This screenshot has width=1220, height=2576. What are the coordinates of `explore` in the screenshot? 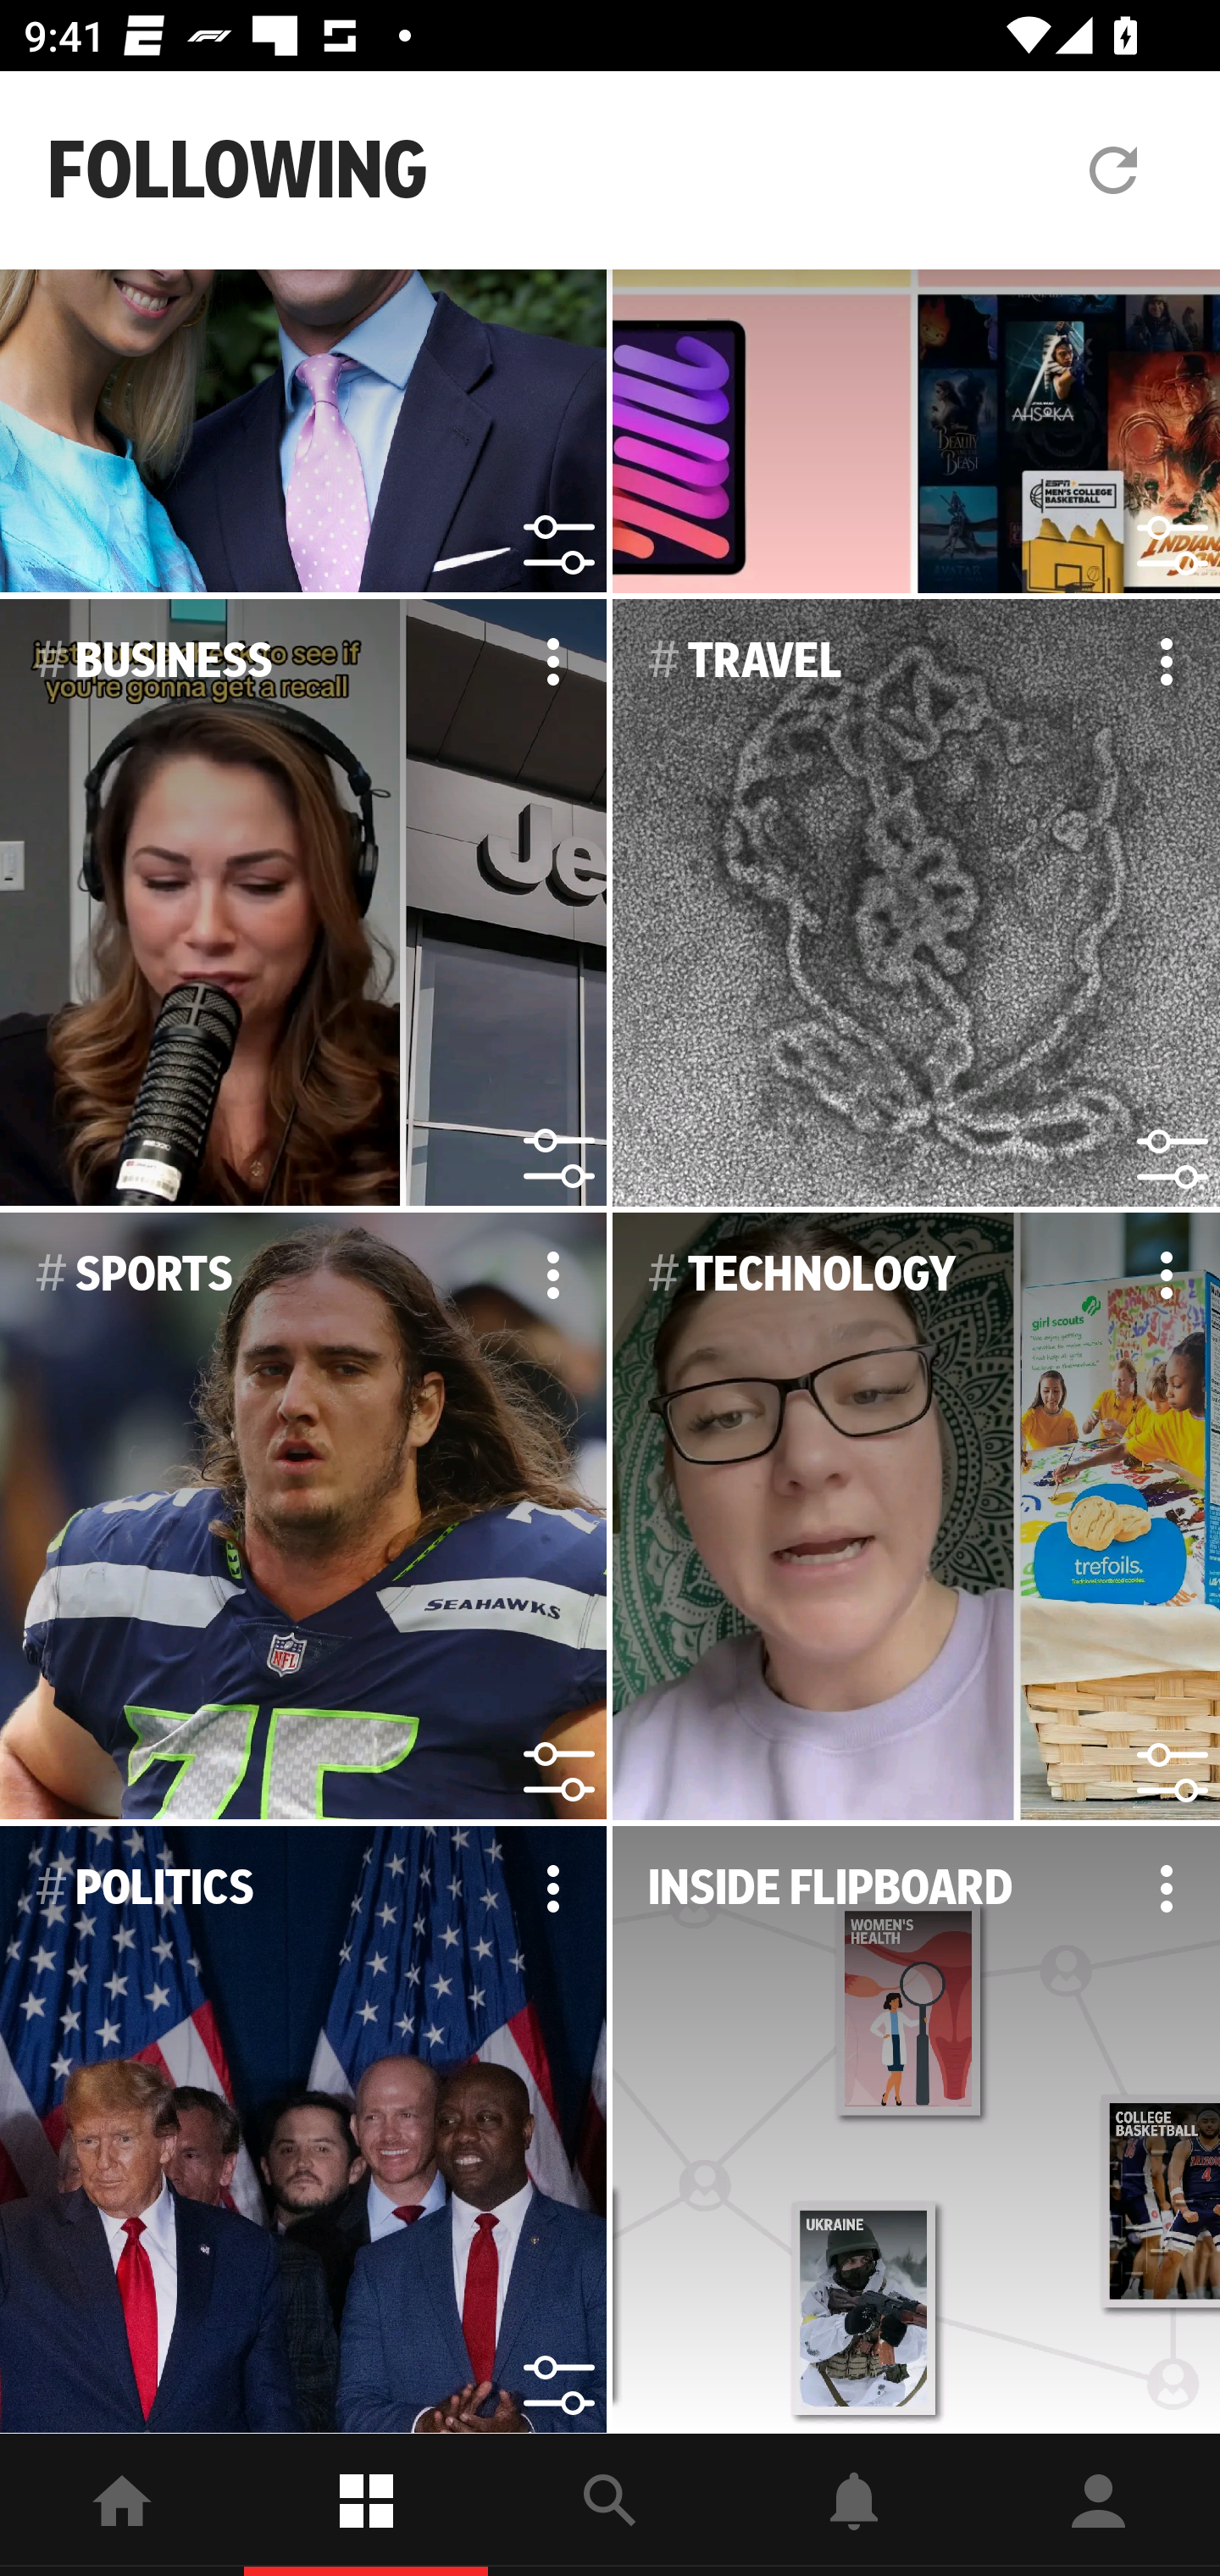 It's located at (610, 2505).